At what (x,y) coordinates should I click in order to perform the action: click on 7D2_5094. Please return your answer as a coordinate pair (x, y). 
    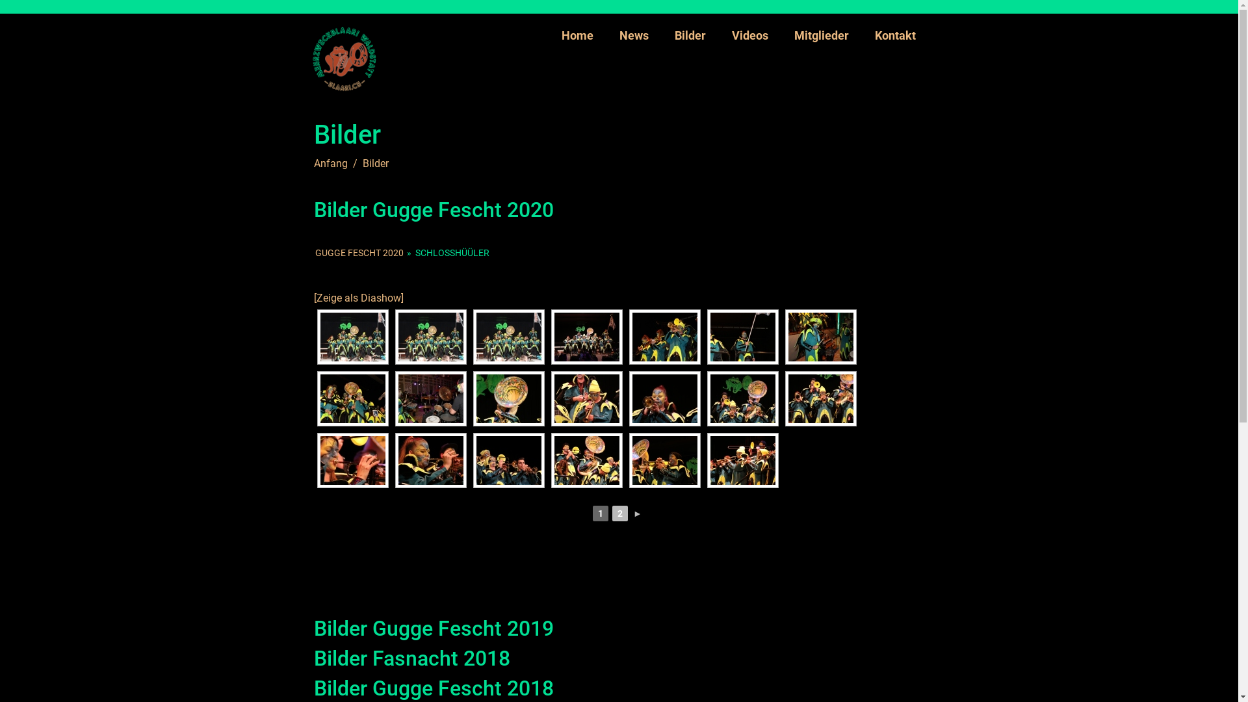
    Looking at the image, I should click on (742, 399).